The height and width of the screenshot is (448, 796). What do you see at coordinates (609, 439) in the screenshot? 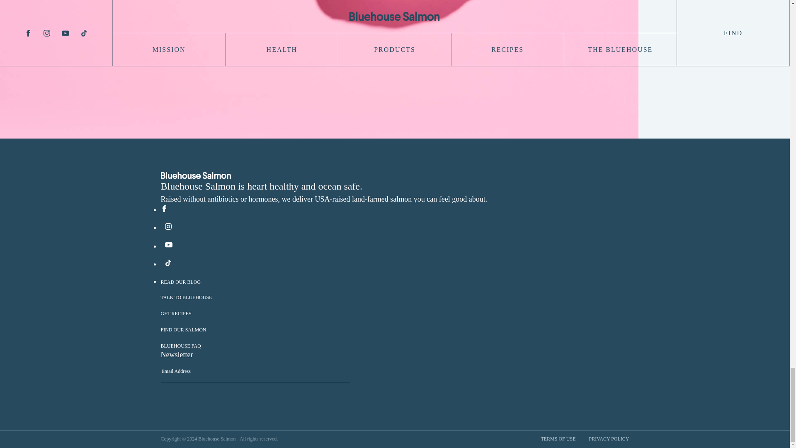
I see `PRIVACY POLICY` at bounding box center [609, 439].